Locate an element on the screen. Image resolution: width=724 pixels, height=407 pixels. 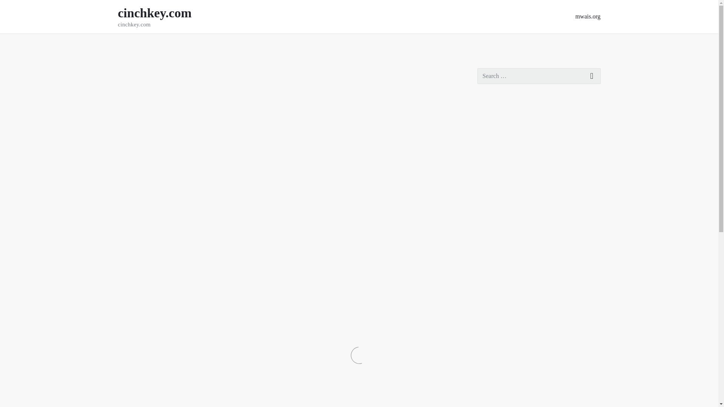
October 2023 is located at coordinates (494, 320).